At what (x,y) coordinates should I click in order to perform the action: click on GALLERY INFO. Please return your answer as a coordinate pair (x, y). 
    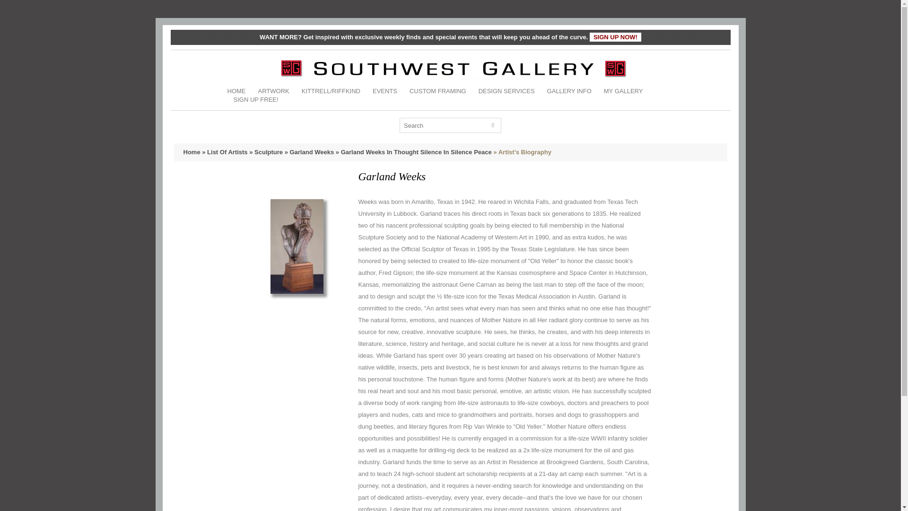
    Looking at the image, I should click on (569, 91).